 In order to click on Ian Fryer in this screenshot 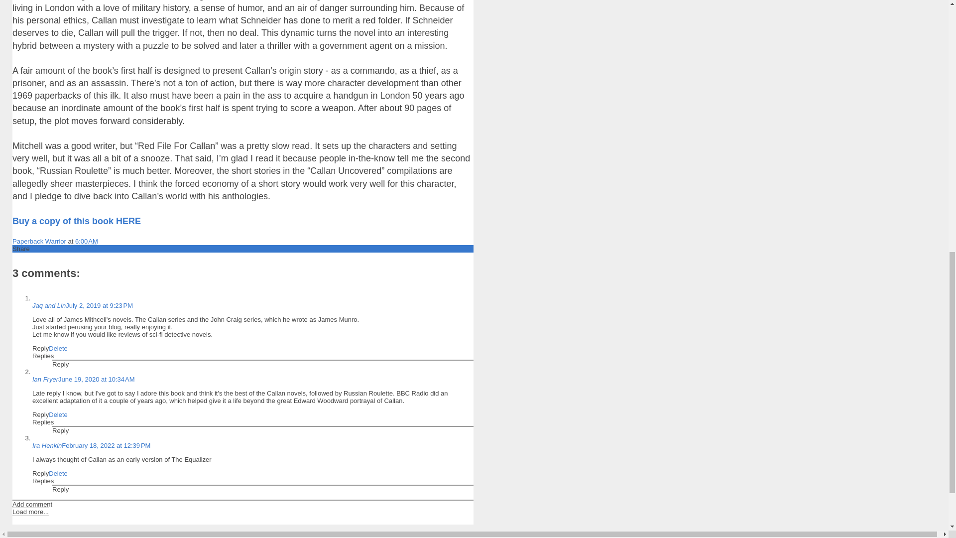, I will do `click(45, 379)`.